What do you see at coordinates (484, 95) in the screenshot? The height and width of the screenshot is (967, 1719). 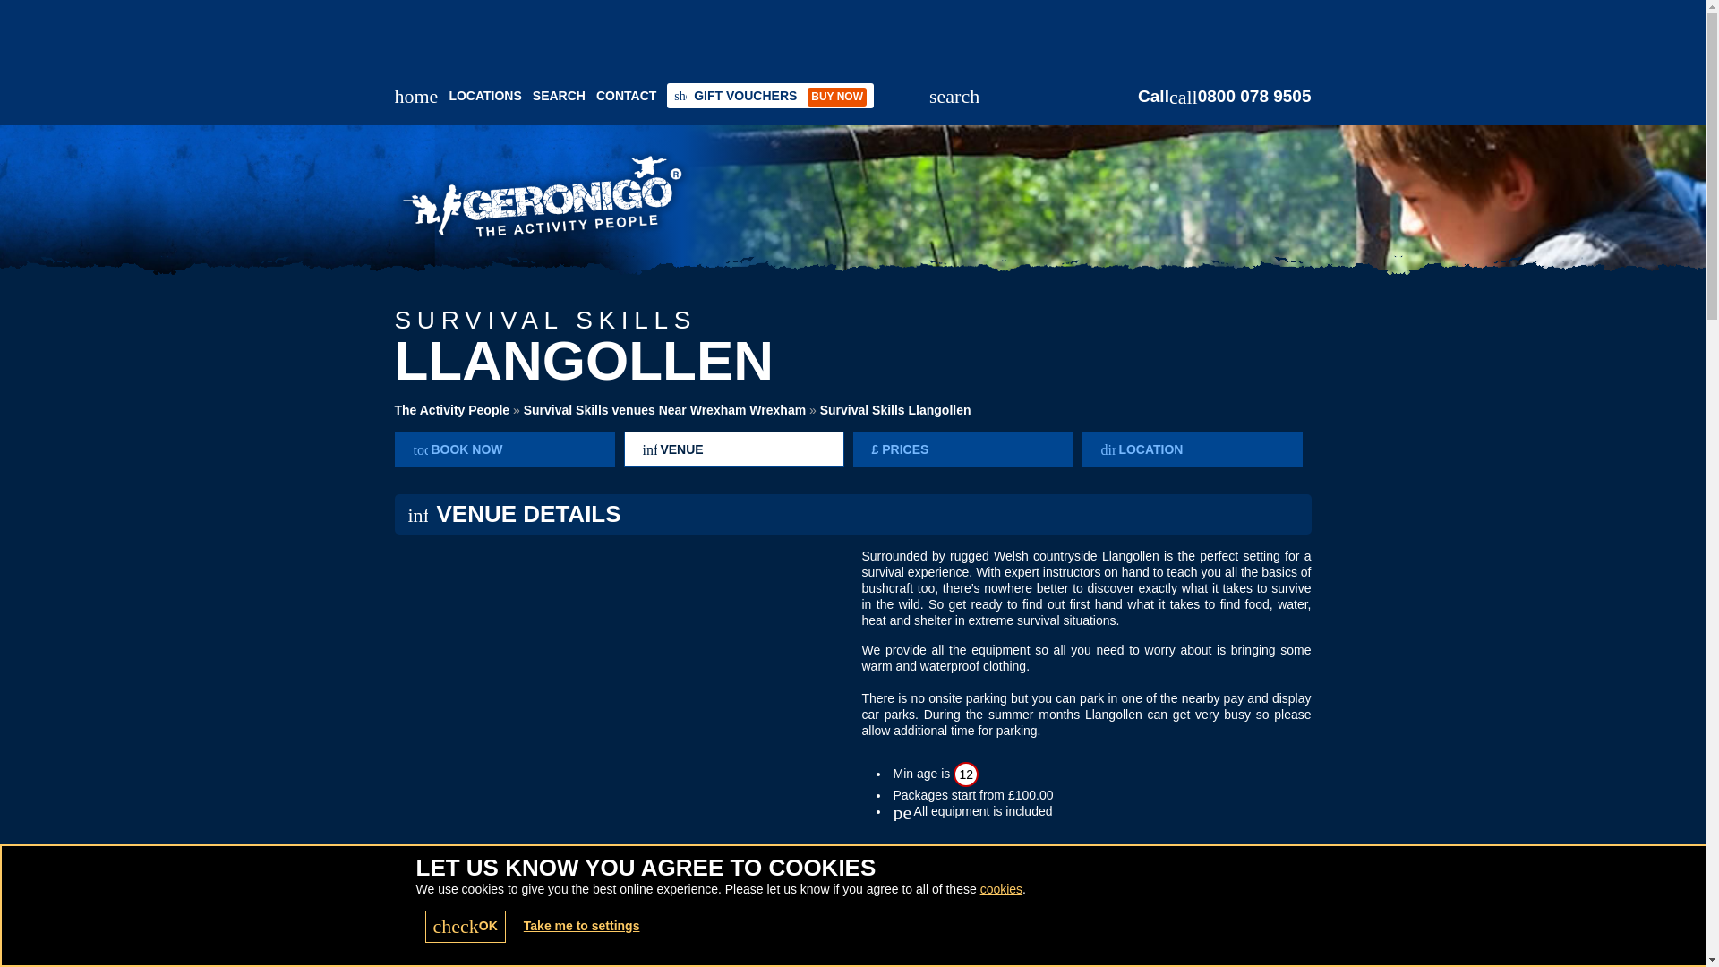 I see `LOCATIONS` at bounding box center [484, 95].